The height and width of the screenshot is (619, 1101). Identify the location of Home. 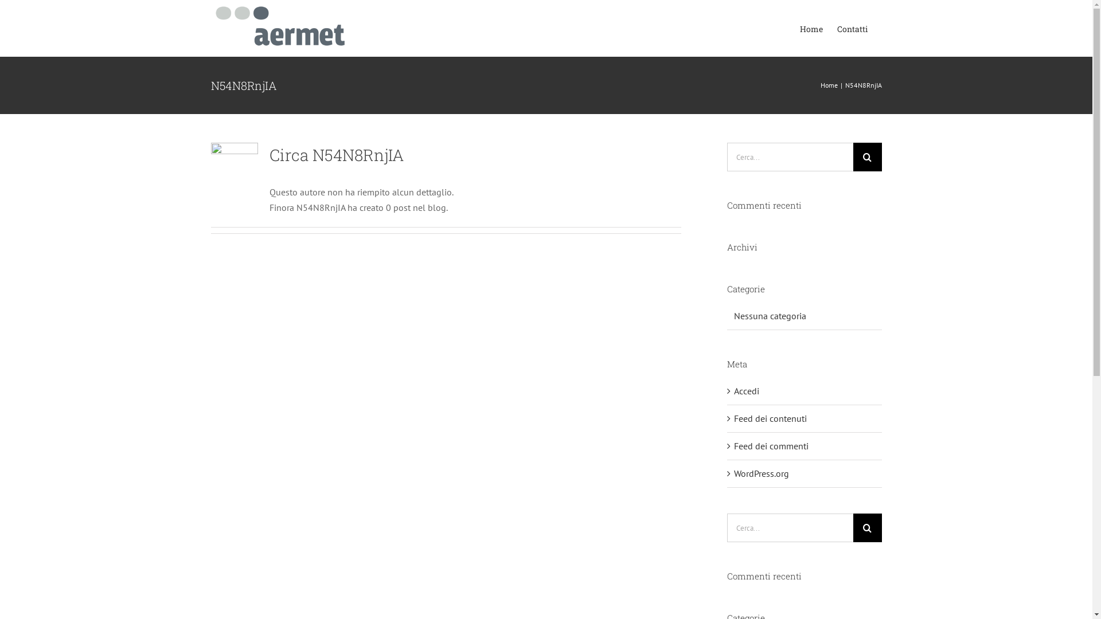
(811, 29).